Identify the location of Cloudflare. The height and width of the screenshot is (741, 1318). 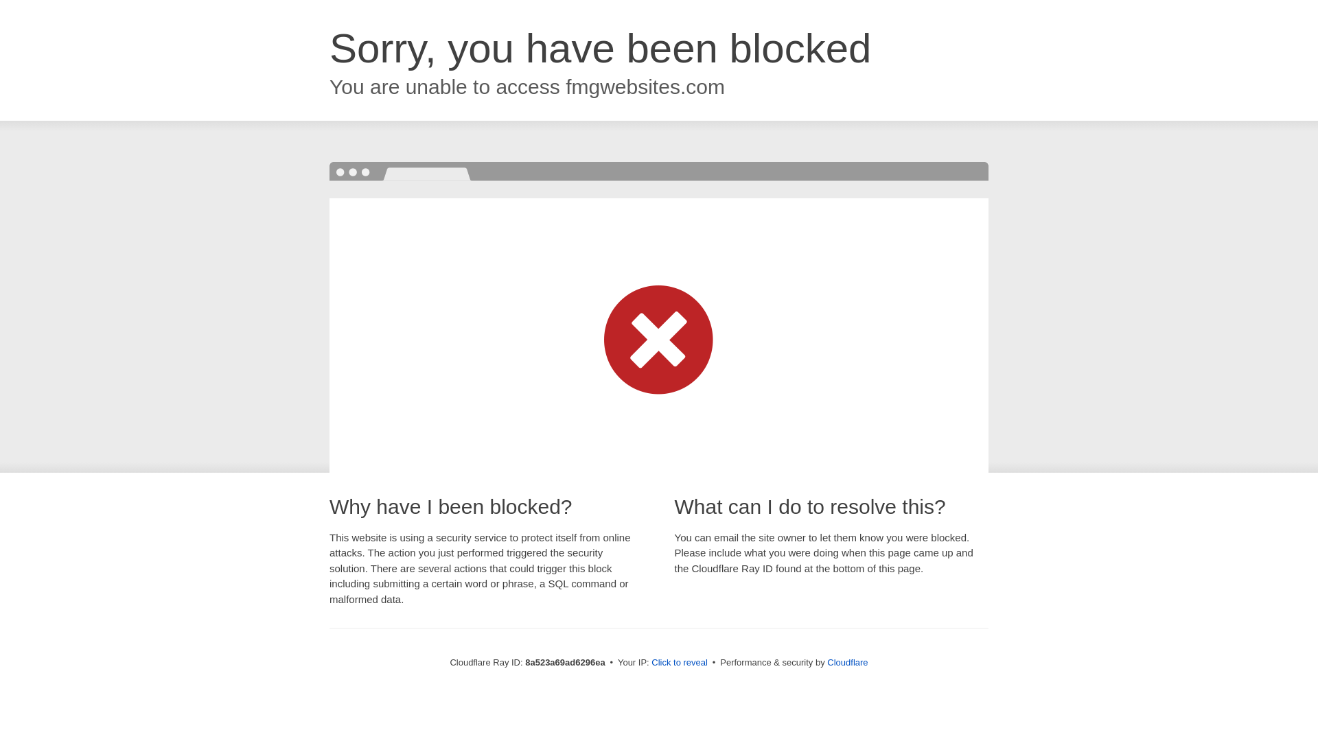
(847, 662).